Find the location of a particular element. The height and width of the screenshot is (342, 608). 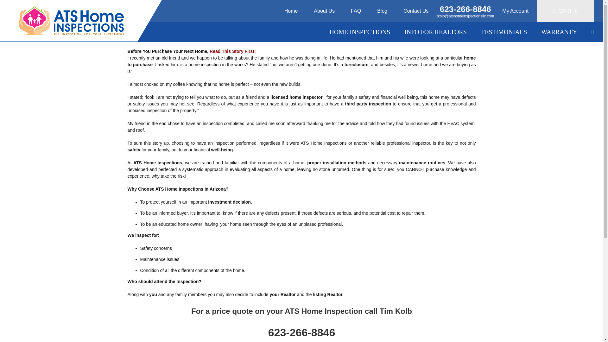

Contact Us is located at coordinates (416, 11).